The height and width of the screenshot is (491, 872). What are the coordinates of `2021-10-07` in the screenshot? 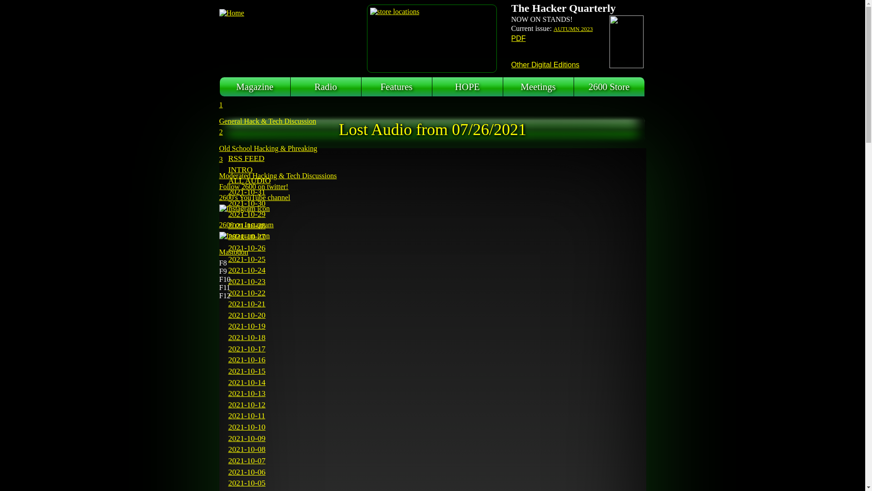 It's located at (247, 461).